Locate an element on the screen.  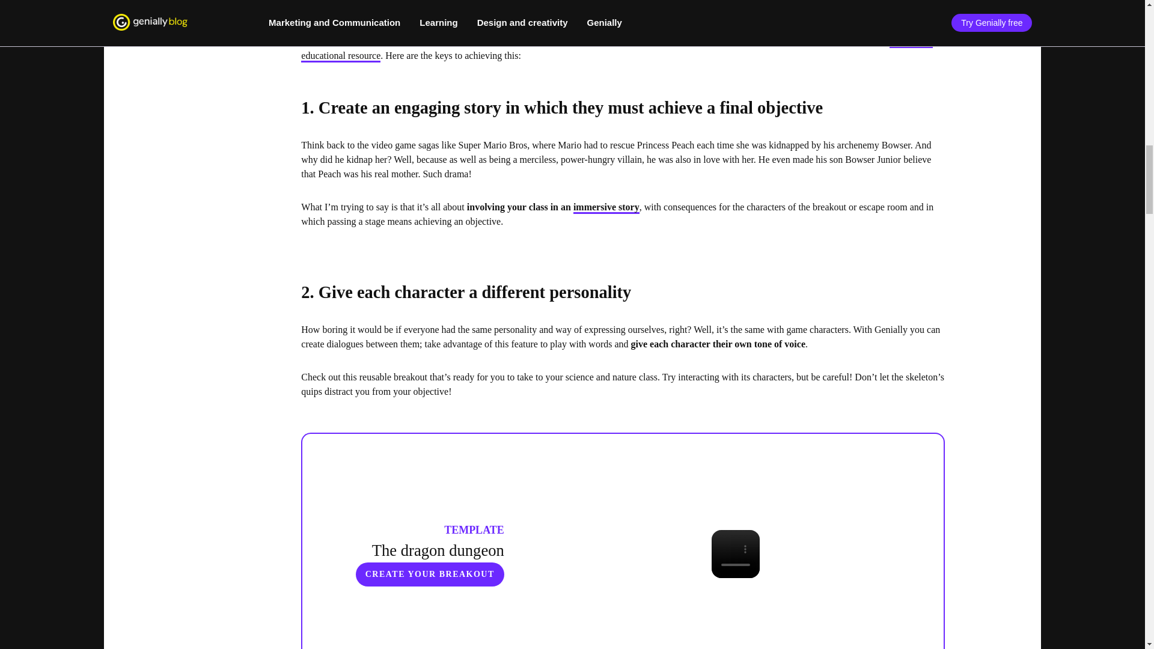
memorable educational resource is located at coordinates (617, 49).